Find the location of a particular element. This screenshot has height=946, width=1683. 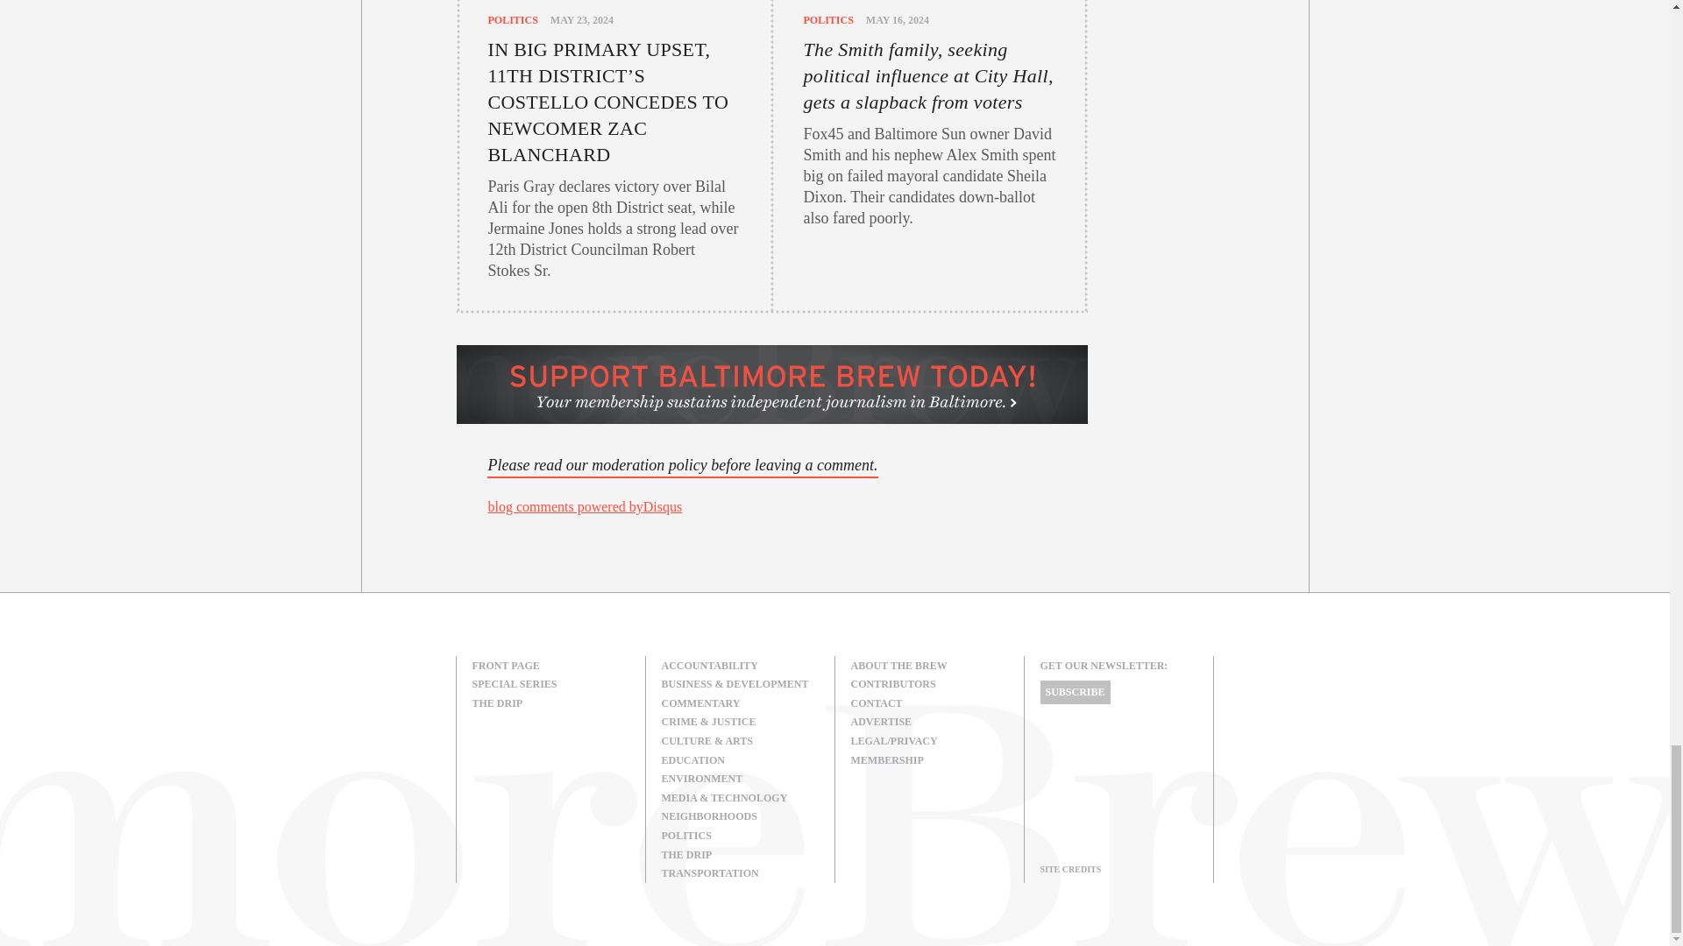

ACCOUNTABILITY is located at coordinates (740, 666).